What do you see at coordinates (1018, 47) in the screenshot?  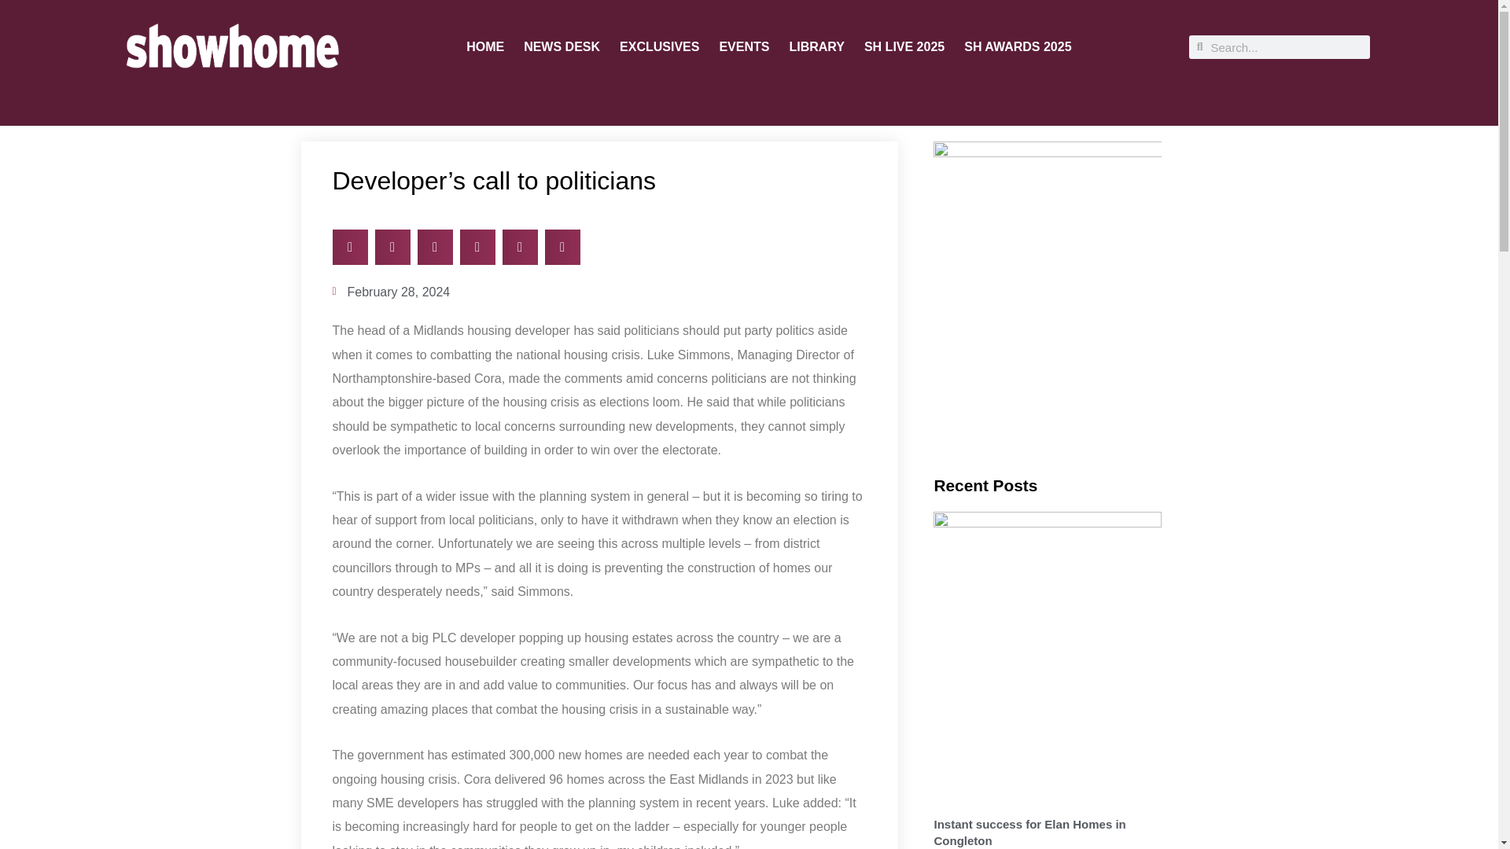 I see `SH AWARDS 2025` at bounding box center [1018, 47].